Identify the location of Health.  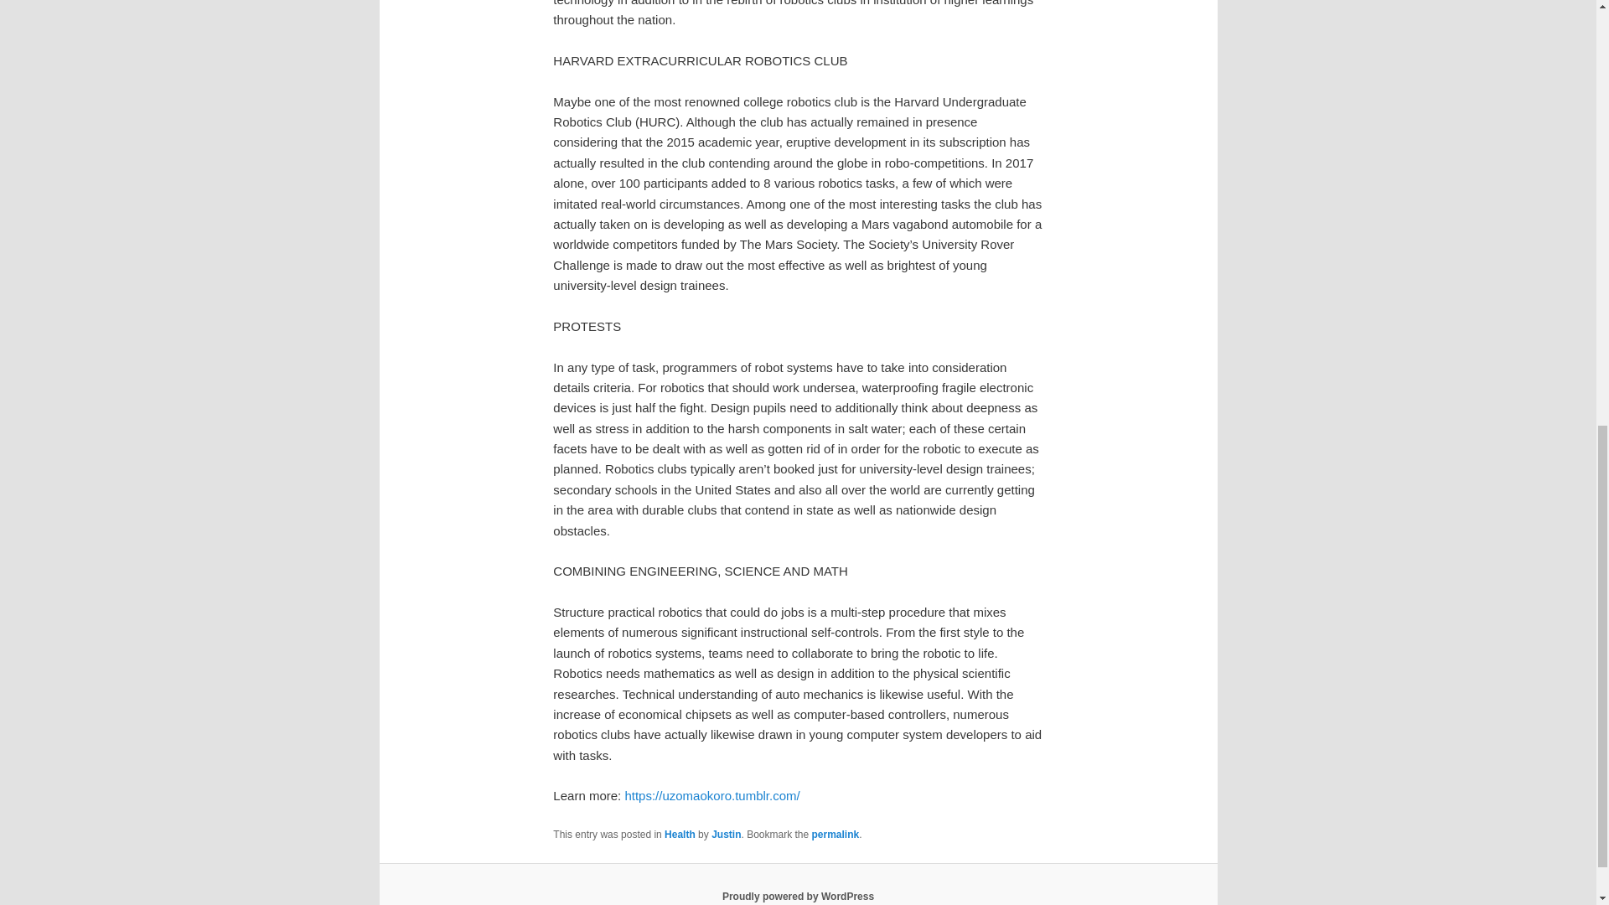
(679, 835).